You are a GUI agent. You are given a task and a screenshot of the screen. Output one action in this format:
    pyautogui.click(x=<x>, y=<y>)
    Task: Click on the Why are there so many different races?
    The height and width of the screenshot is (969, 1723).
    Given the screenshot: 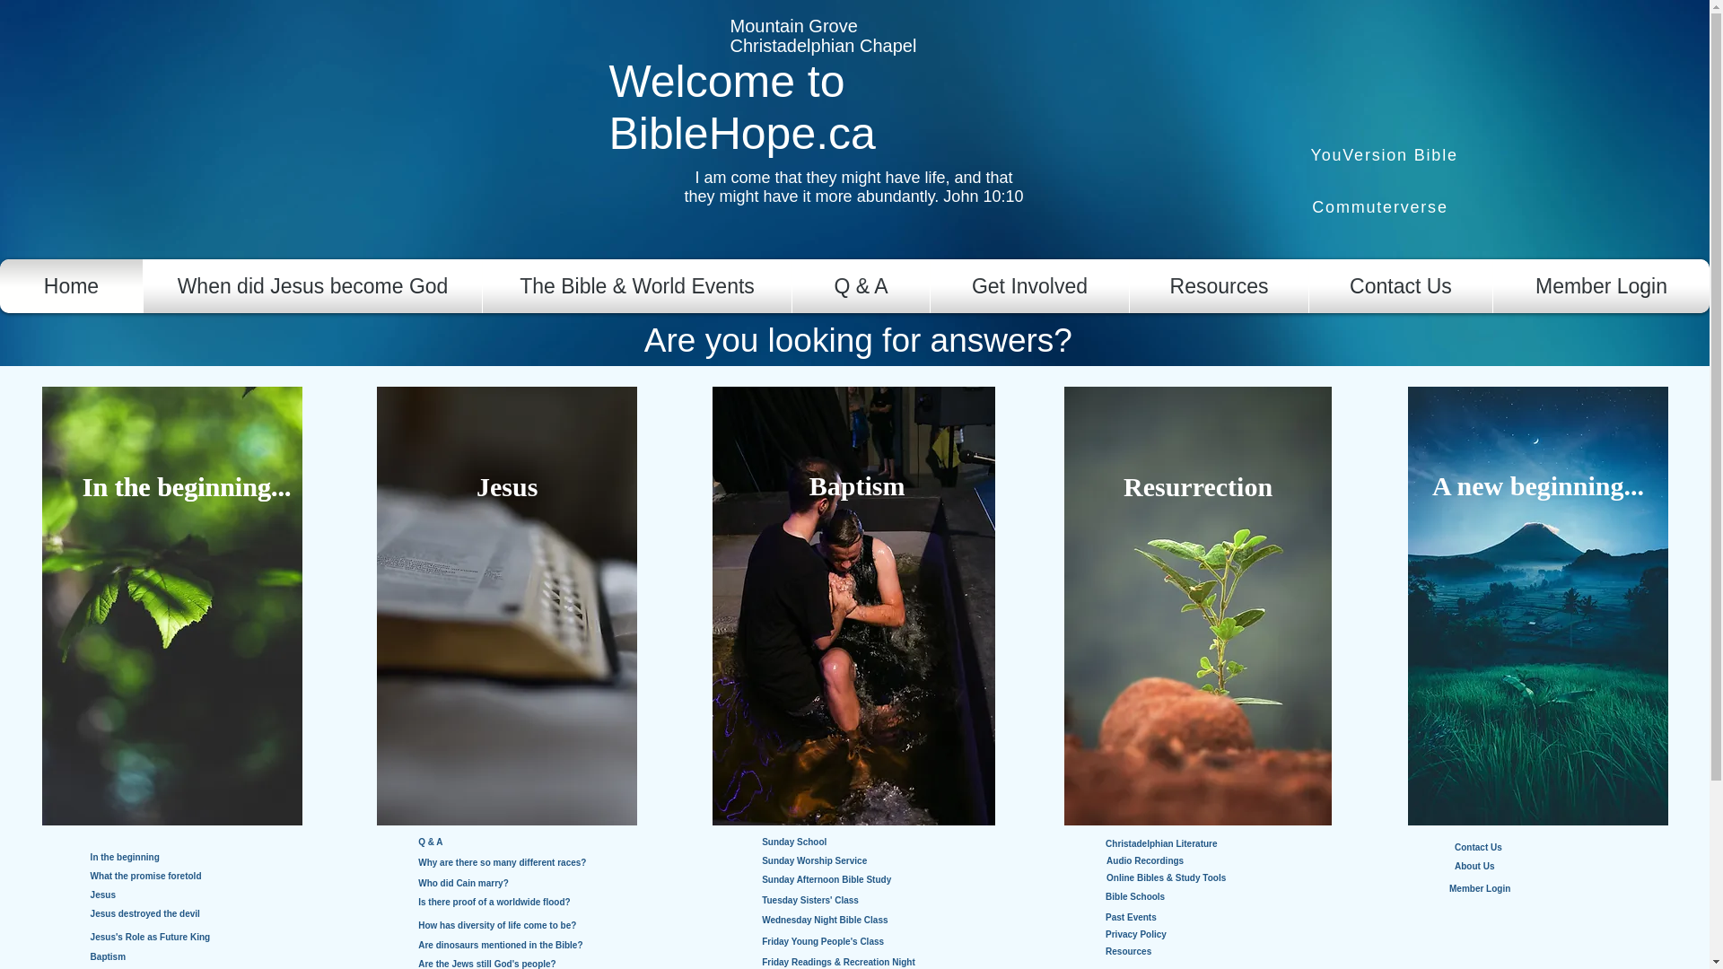 What is the action you would take?
    pyautogui.click(x=540, y=863)
    